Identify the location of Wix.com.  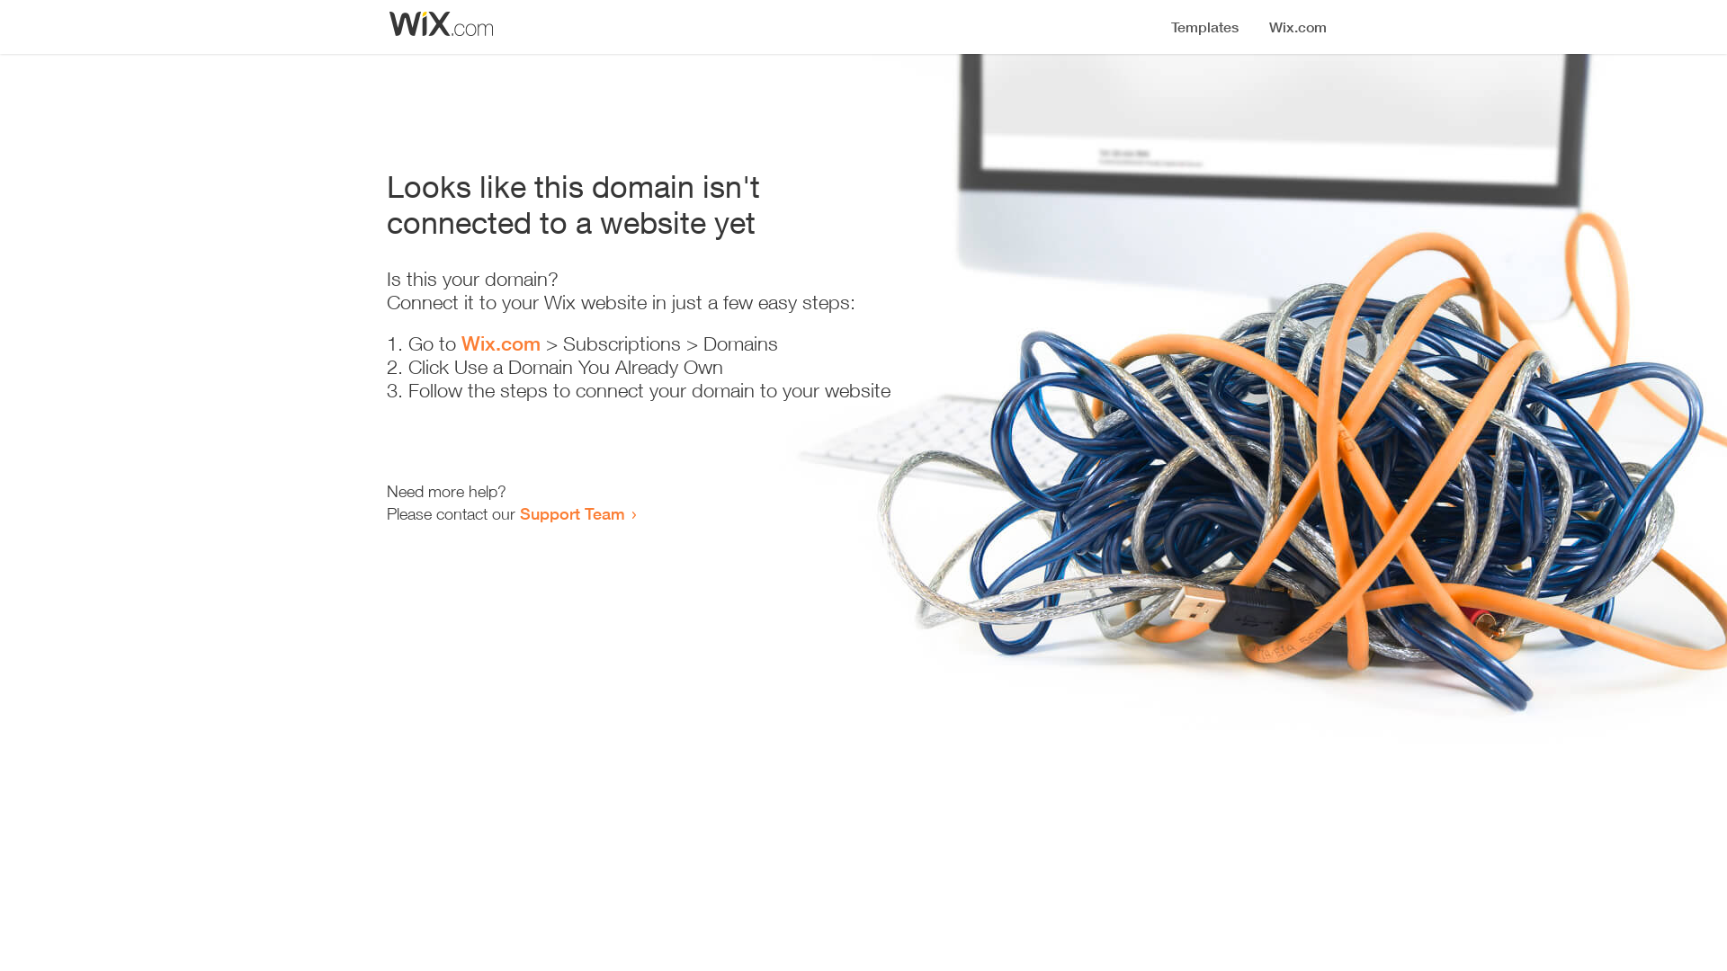
(501, 343).